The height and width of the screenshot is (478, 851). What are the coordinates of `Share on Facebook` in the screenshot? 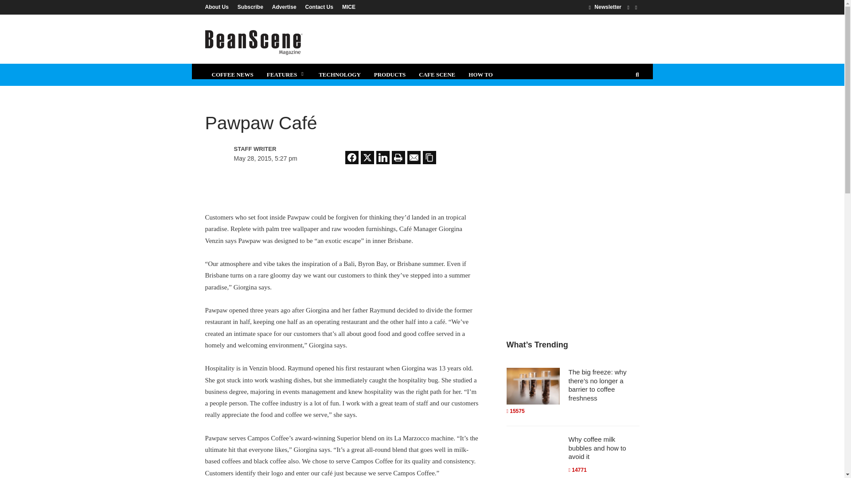 It's located at (352, 158).